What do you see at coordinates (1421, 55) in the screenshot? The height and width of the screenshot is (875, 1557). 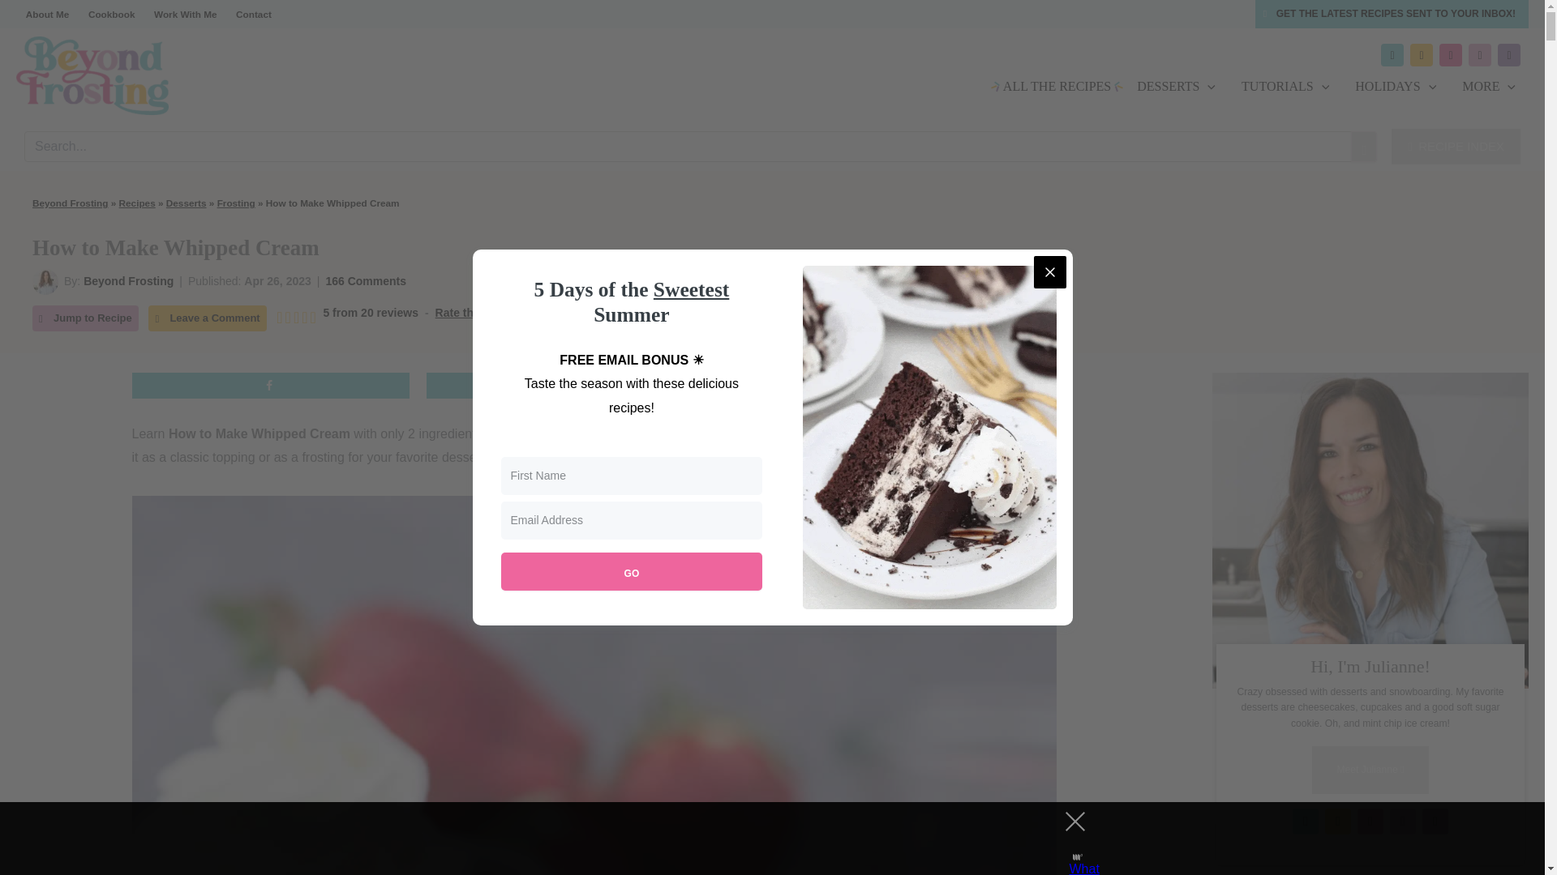 I see `Instagram` at bounding box center [1421, 55].